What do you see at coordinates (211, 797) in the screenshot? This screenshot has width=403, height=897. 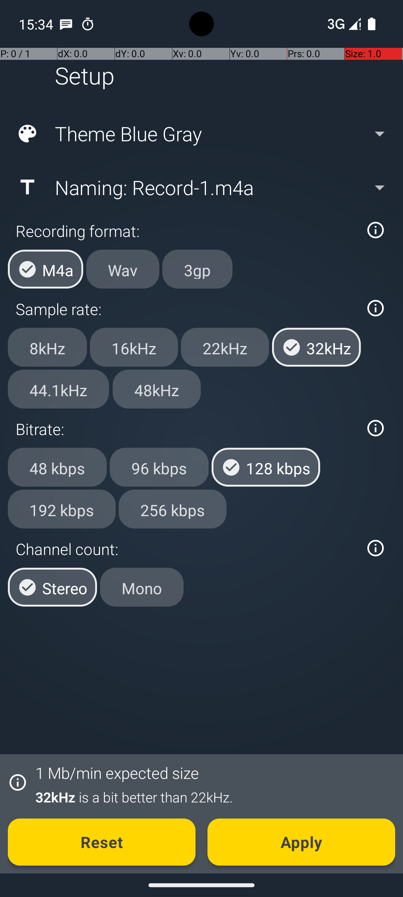 I see `32kHz is a bit better than 22kHz.` at bounding box center [211, 797].